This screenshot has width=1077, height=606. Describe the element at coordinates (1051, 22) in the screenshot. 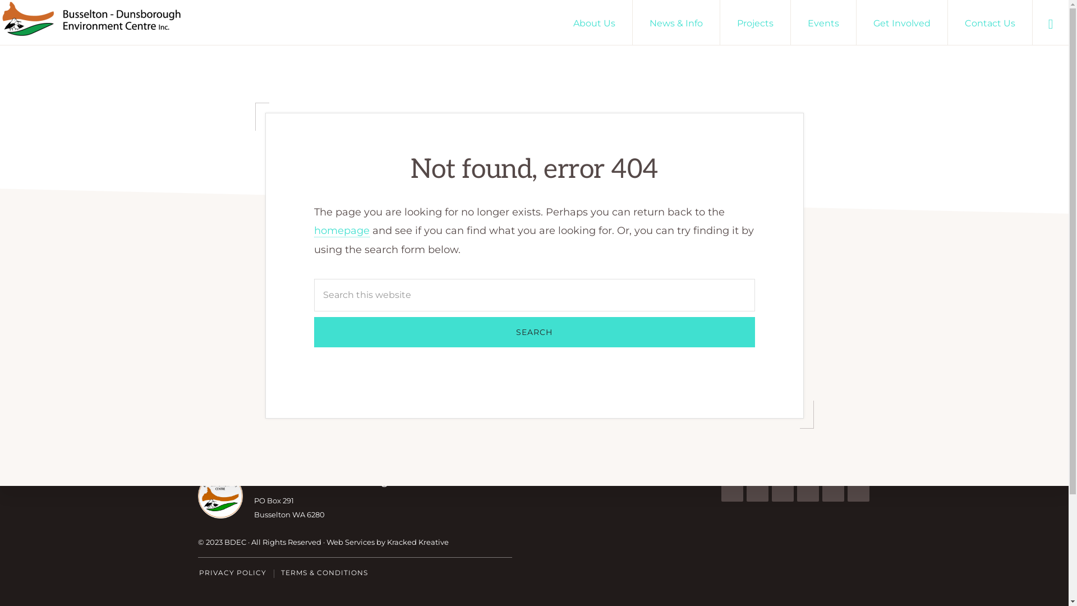

I see `Show Search` at that location.